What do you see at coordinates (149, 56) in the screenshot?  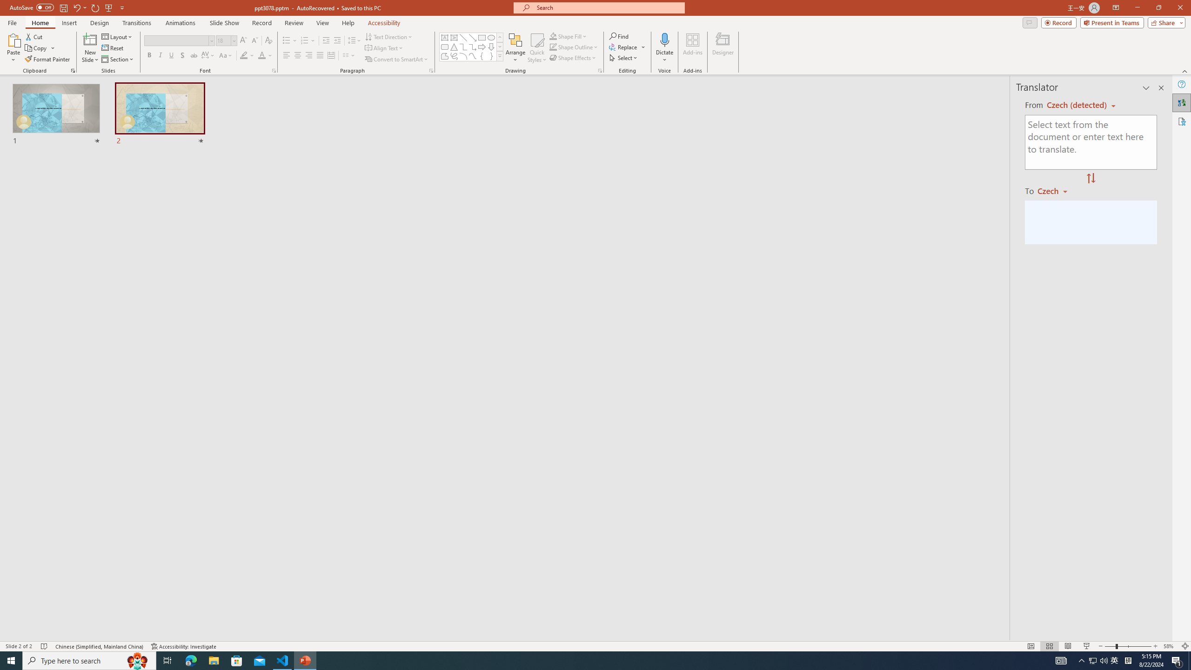 I see `Bold` at bounding box center [149, 56].